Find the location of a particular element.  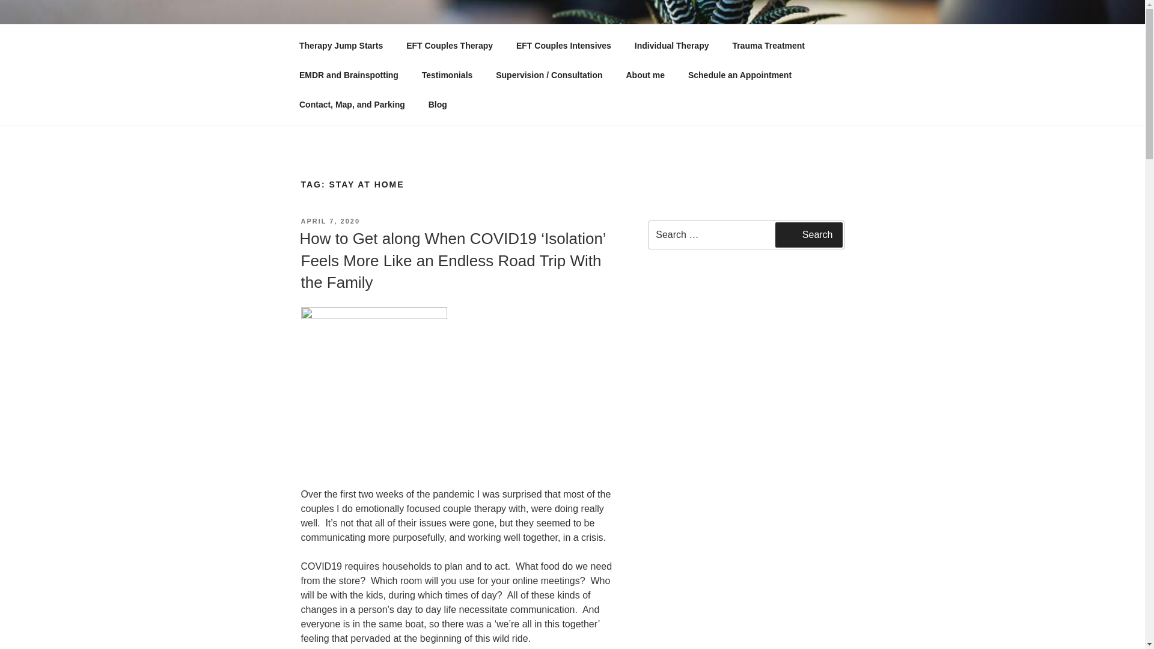

EMDR and Brainspotting is located at coordinates (349, 75).